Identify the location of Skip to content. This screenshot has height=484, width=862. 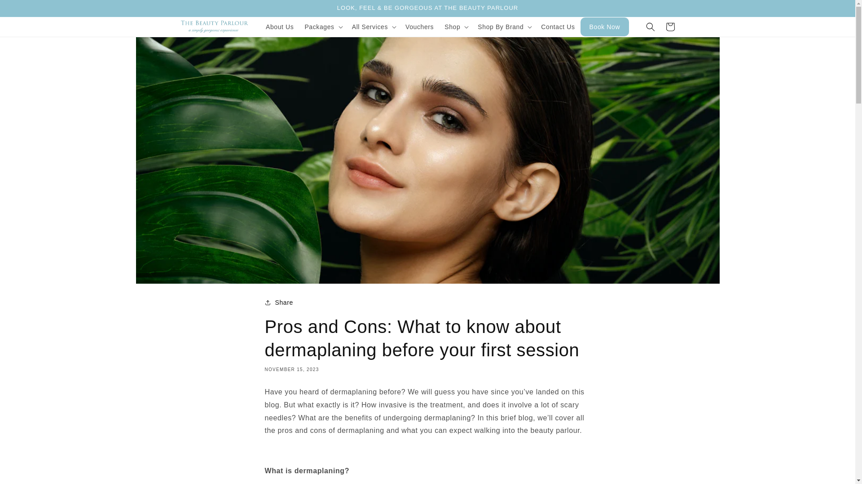
(27, 10).